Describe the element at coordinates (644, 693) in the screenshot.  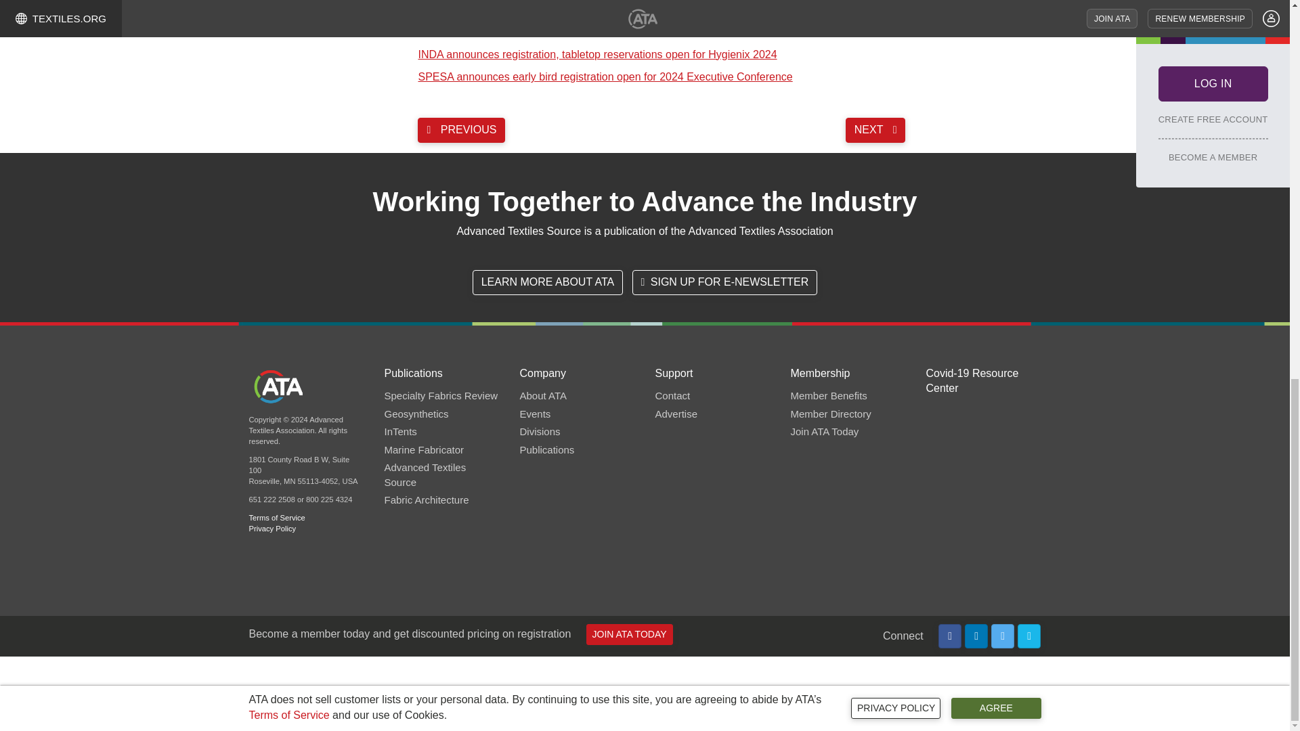
I see `3rd party ad content` at that location.